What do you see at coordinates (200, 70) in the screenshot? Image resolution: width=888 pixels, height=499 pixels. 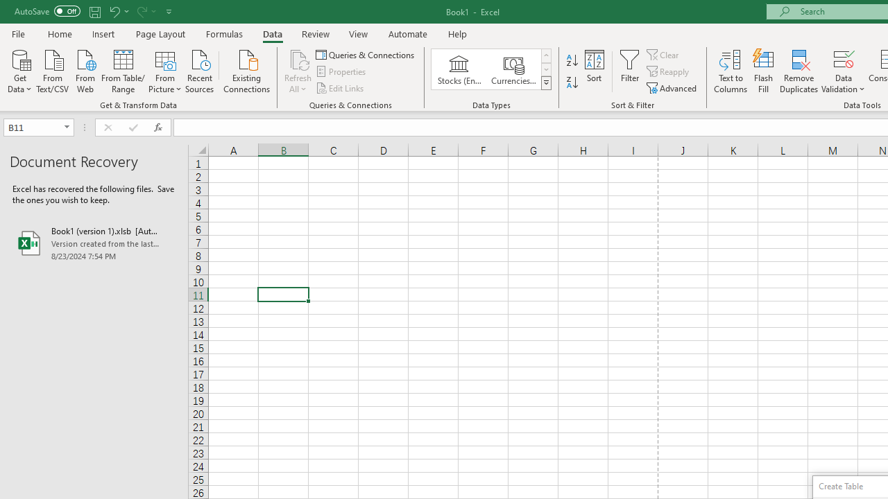 I see `Recent Sources` at bounding box center [200, 70].